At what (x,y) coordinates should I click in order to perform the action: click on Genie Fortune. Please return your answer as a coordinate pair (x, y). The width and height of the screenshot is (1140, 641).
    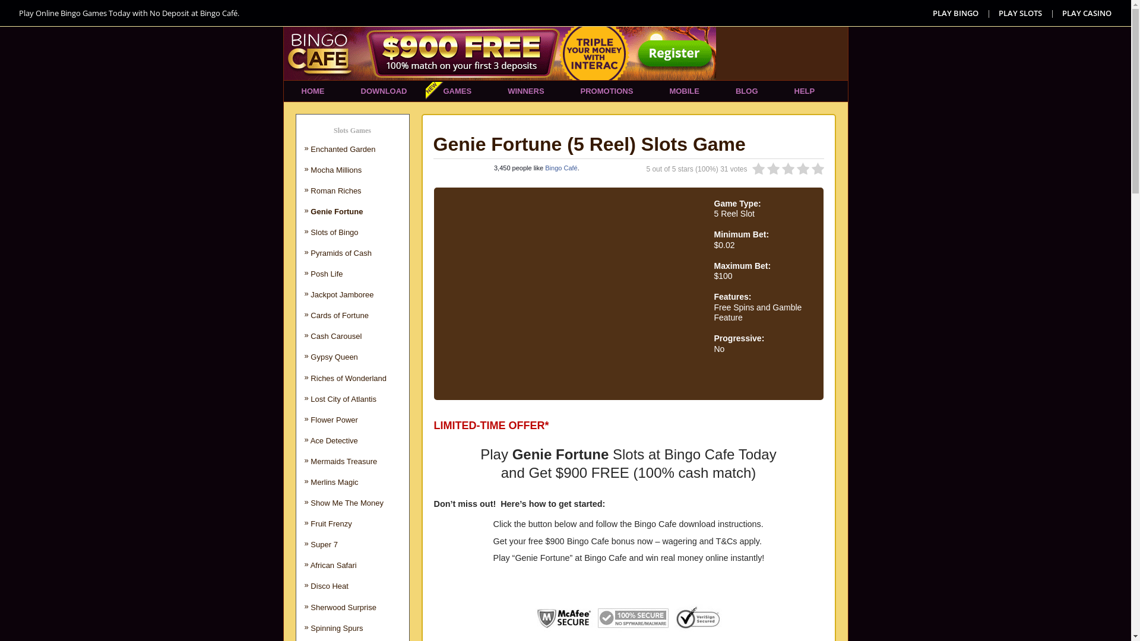
    Looking at the image, I should click on (337, 211).